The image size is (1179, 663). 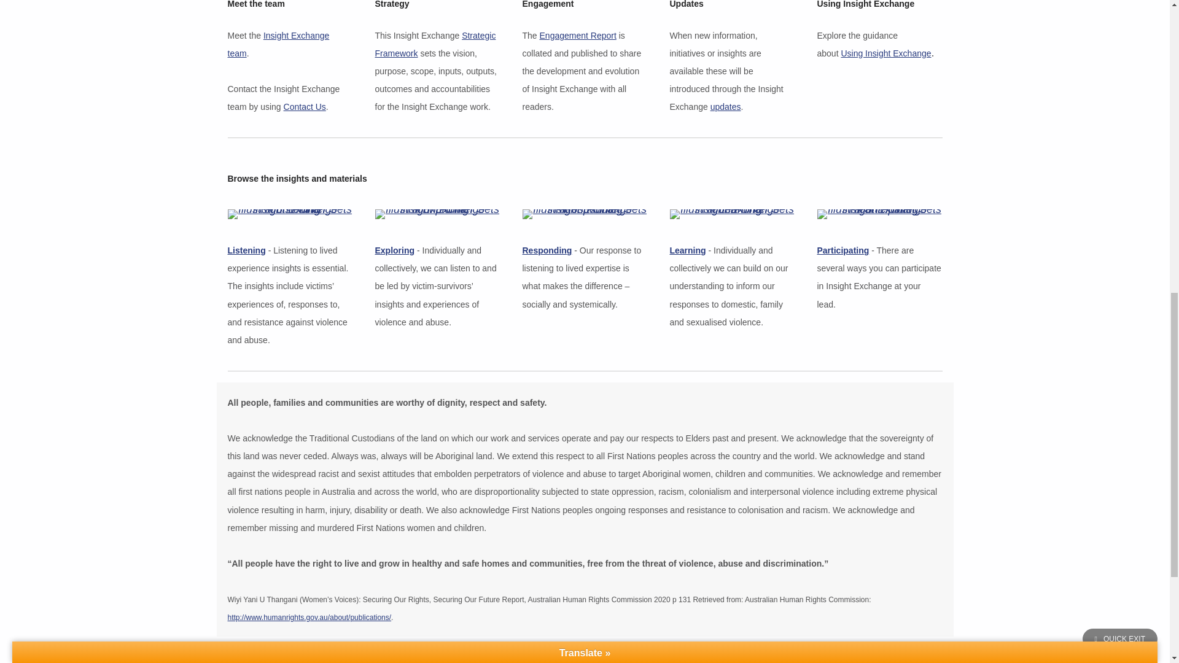 What do you see at coordinates (437, 214) in the screenshot?
I see `Insight Exchange Illustration Pointer Sets - Exploring` at bounding box center [437, 214].